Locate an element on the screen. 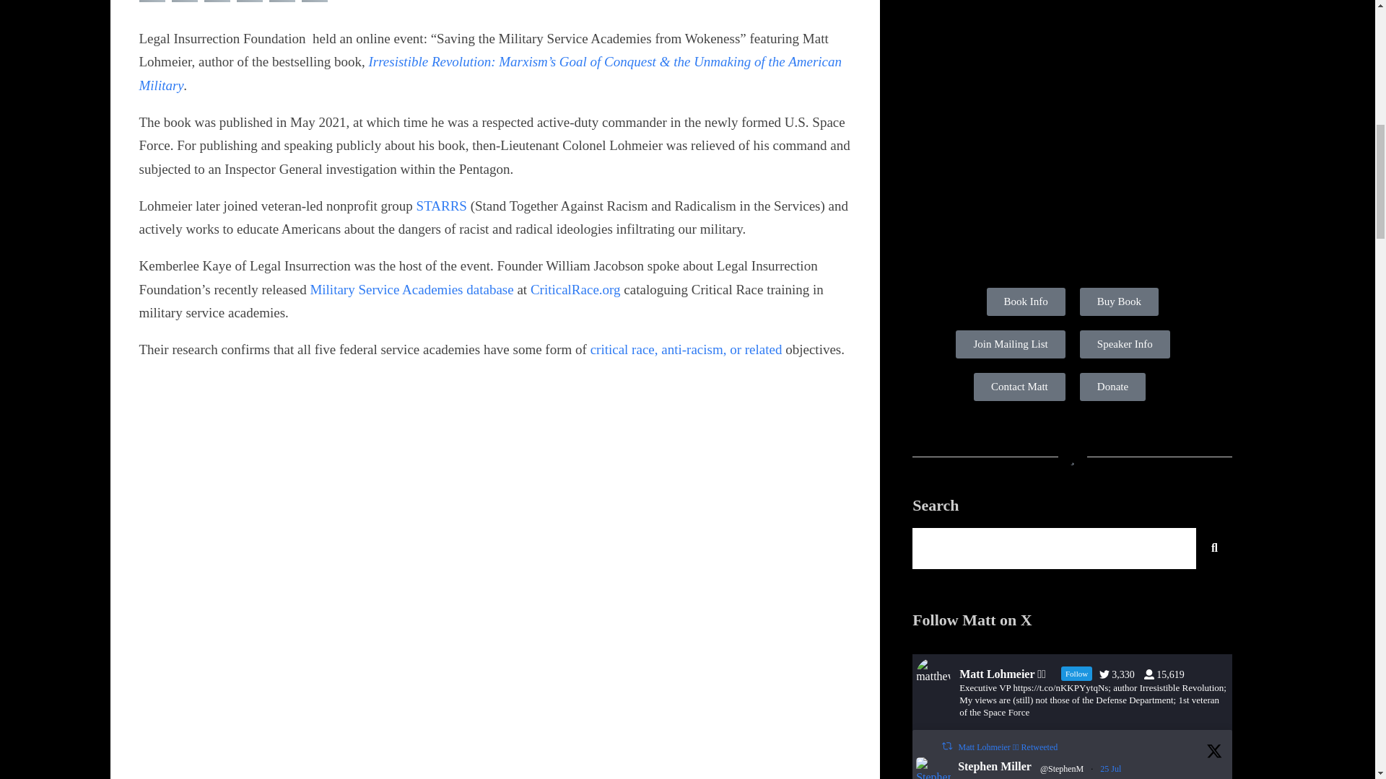 The image size is (1386, 779). 15,619 Followers is located at coordinates (1168, 674).